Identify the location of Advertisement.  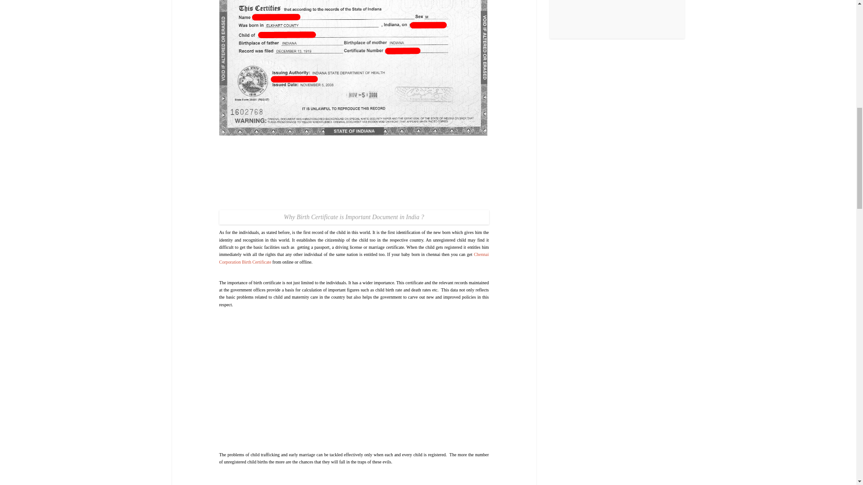
(354, 482).